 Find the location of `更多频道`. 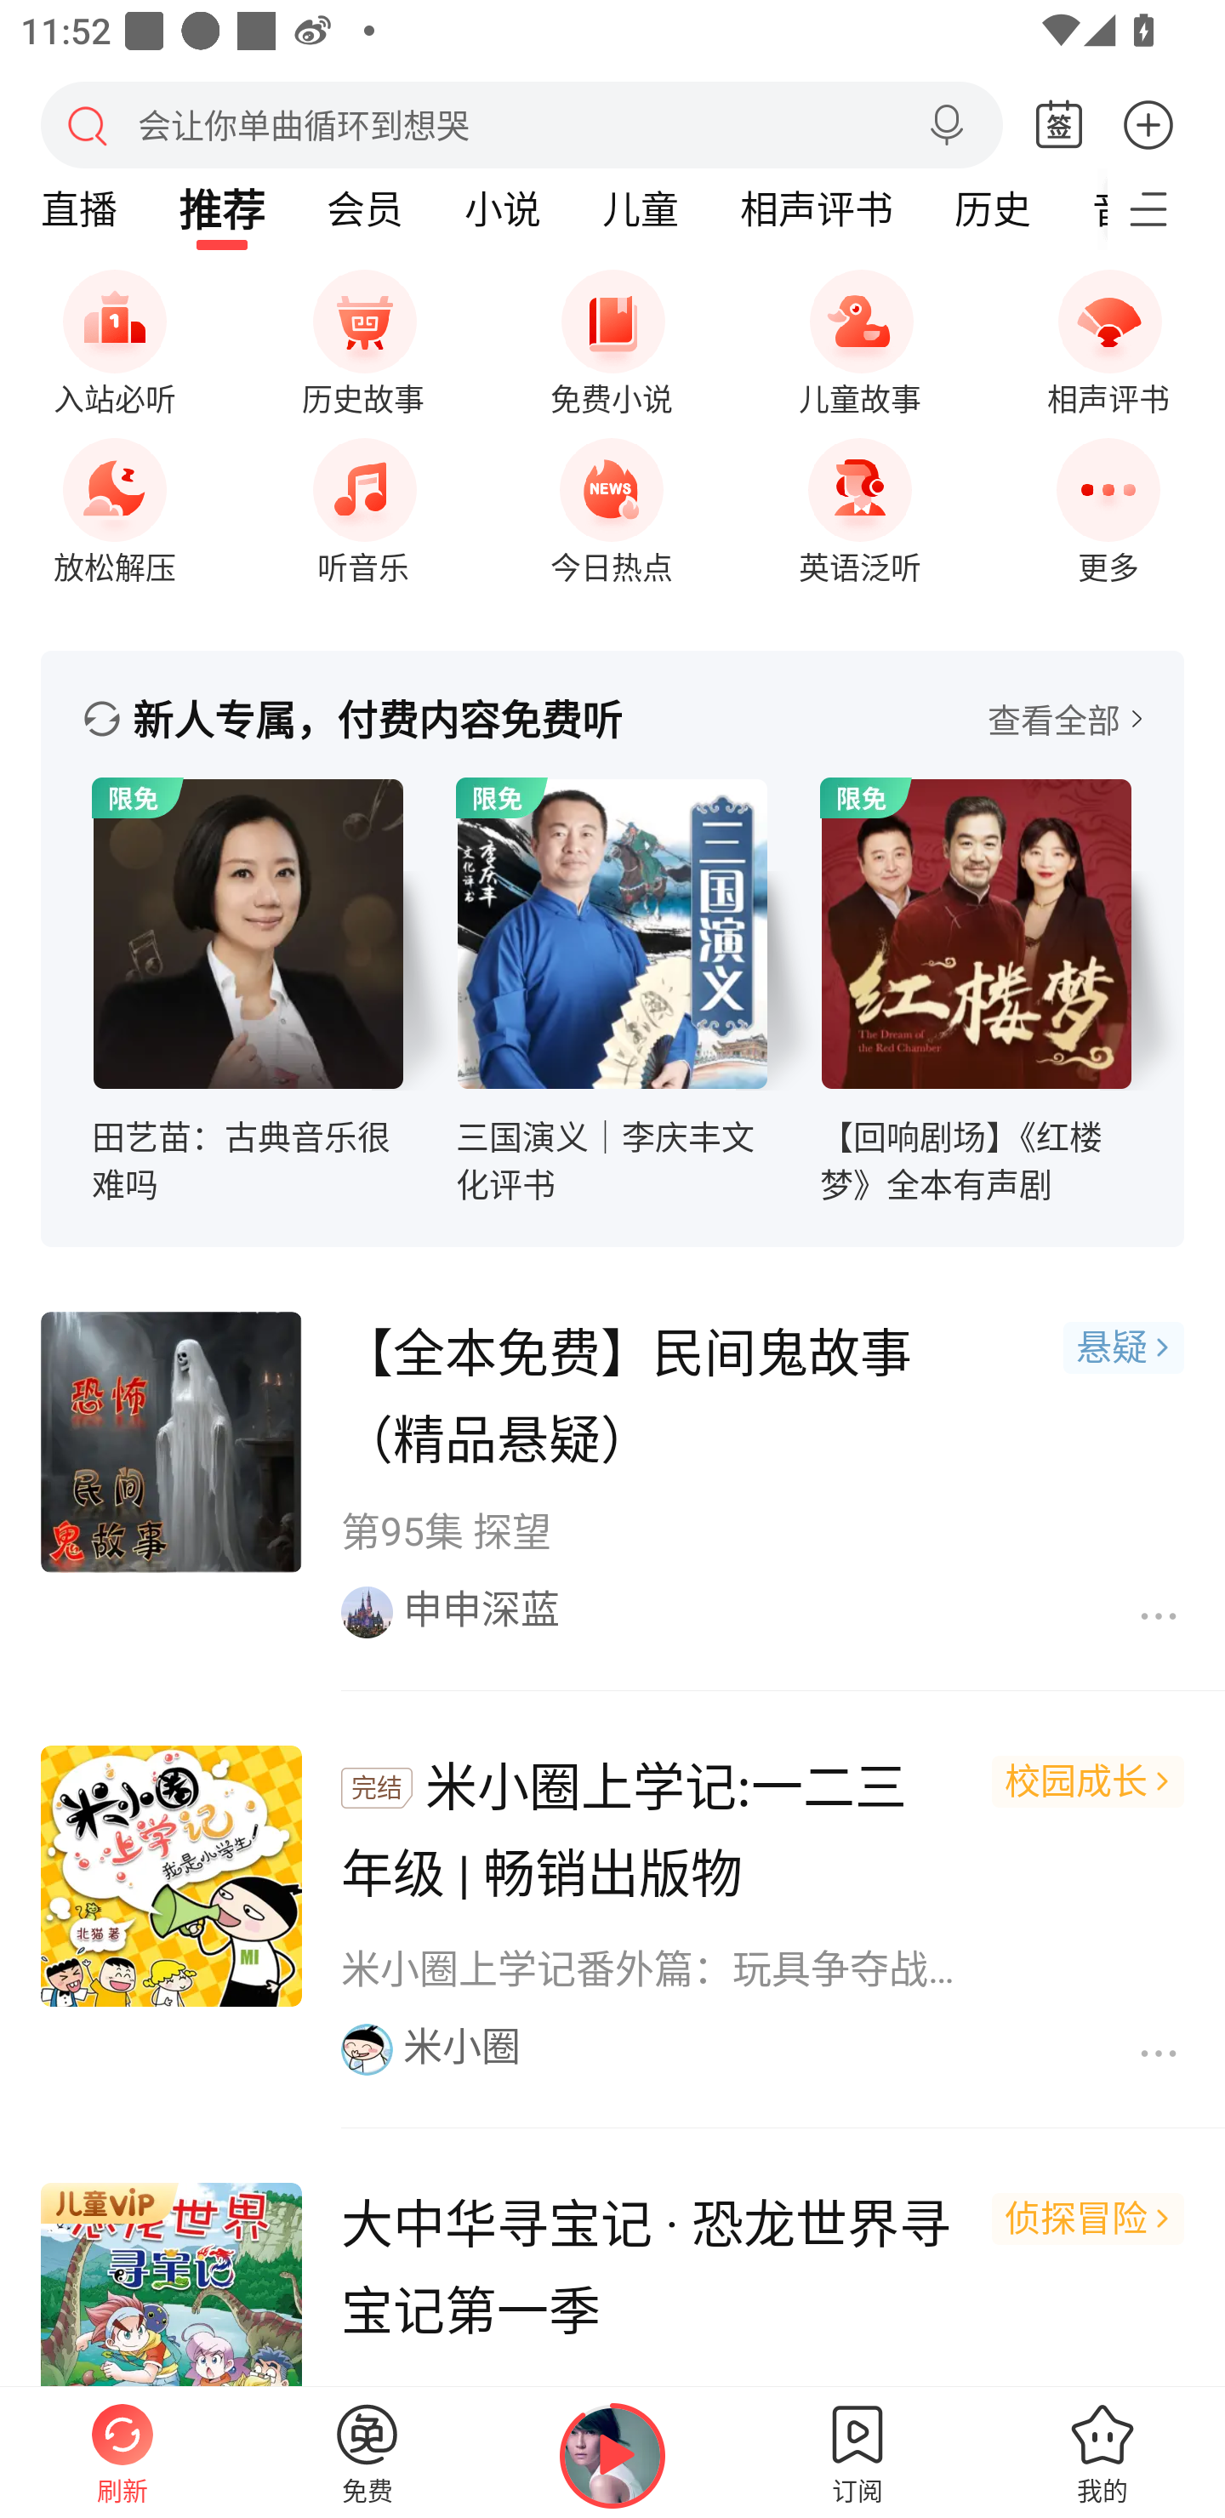

更多频道 is located at coordinates (1165, 209).